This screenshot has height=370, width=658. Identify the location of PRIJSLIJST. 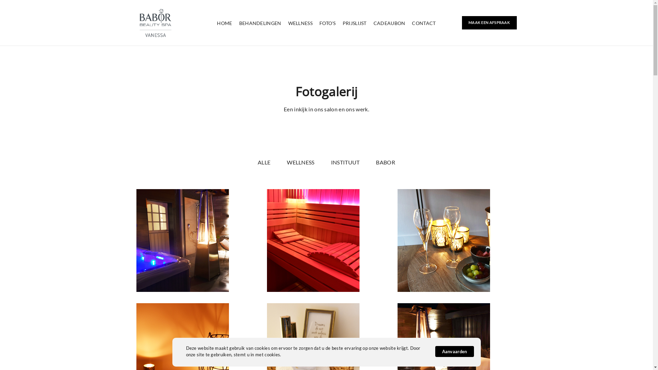
(355, 23).